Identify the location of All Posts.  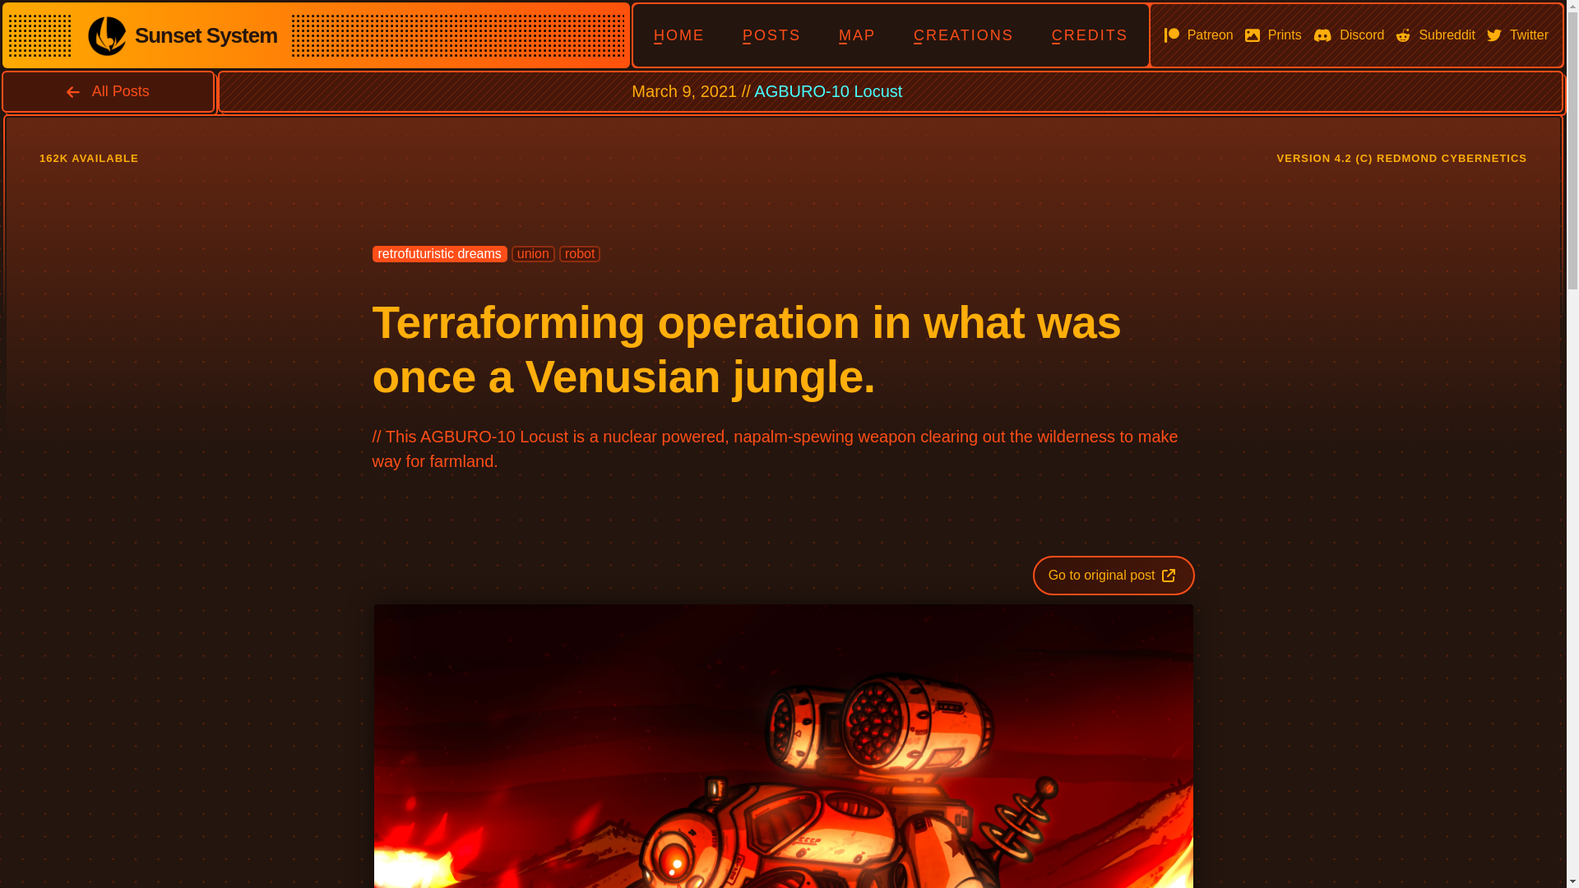
(108, 92).